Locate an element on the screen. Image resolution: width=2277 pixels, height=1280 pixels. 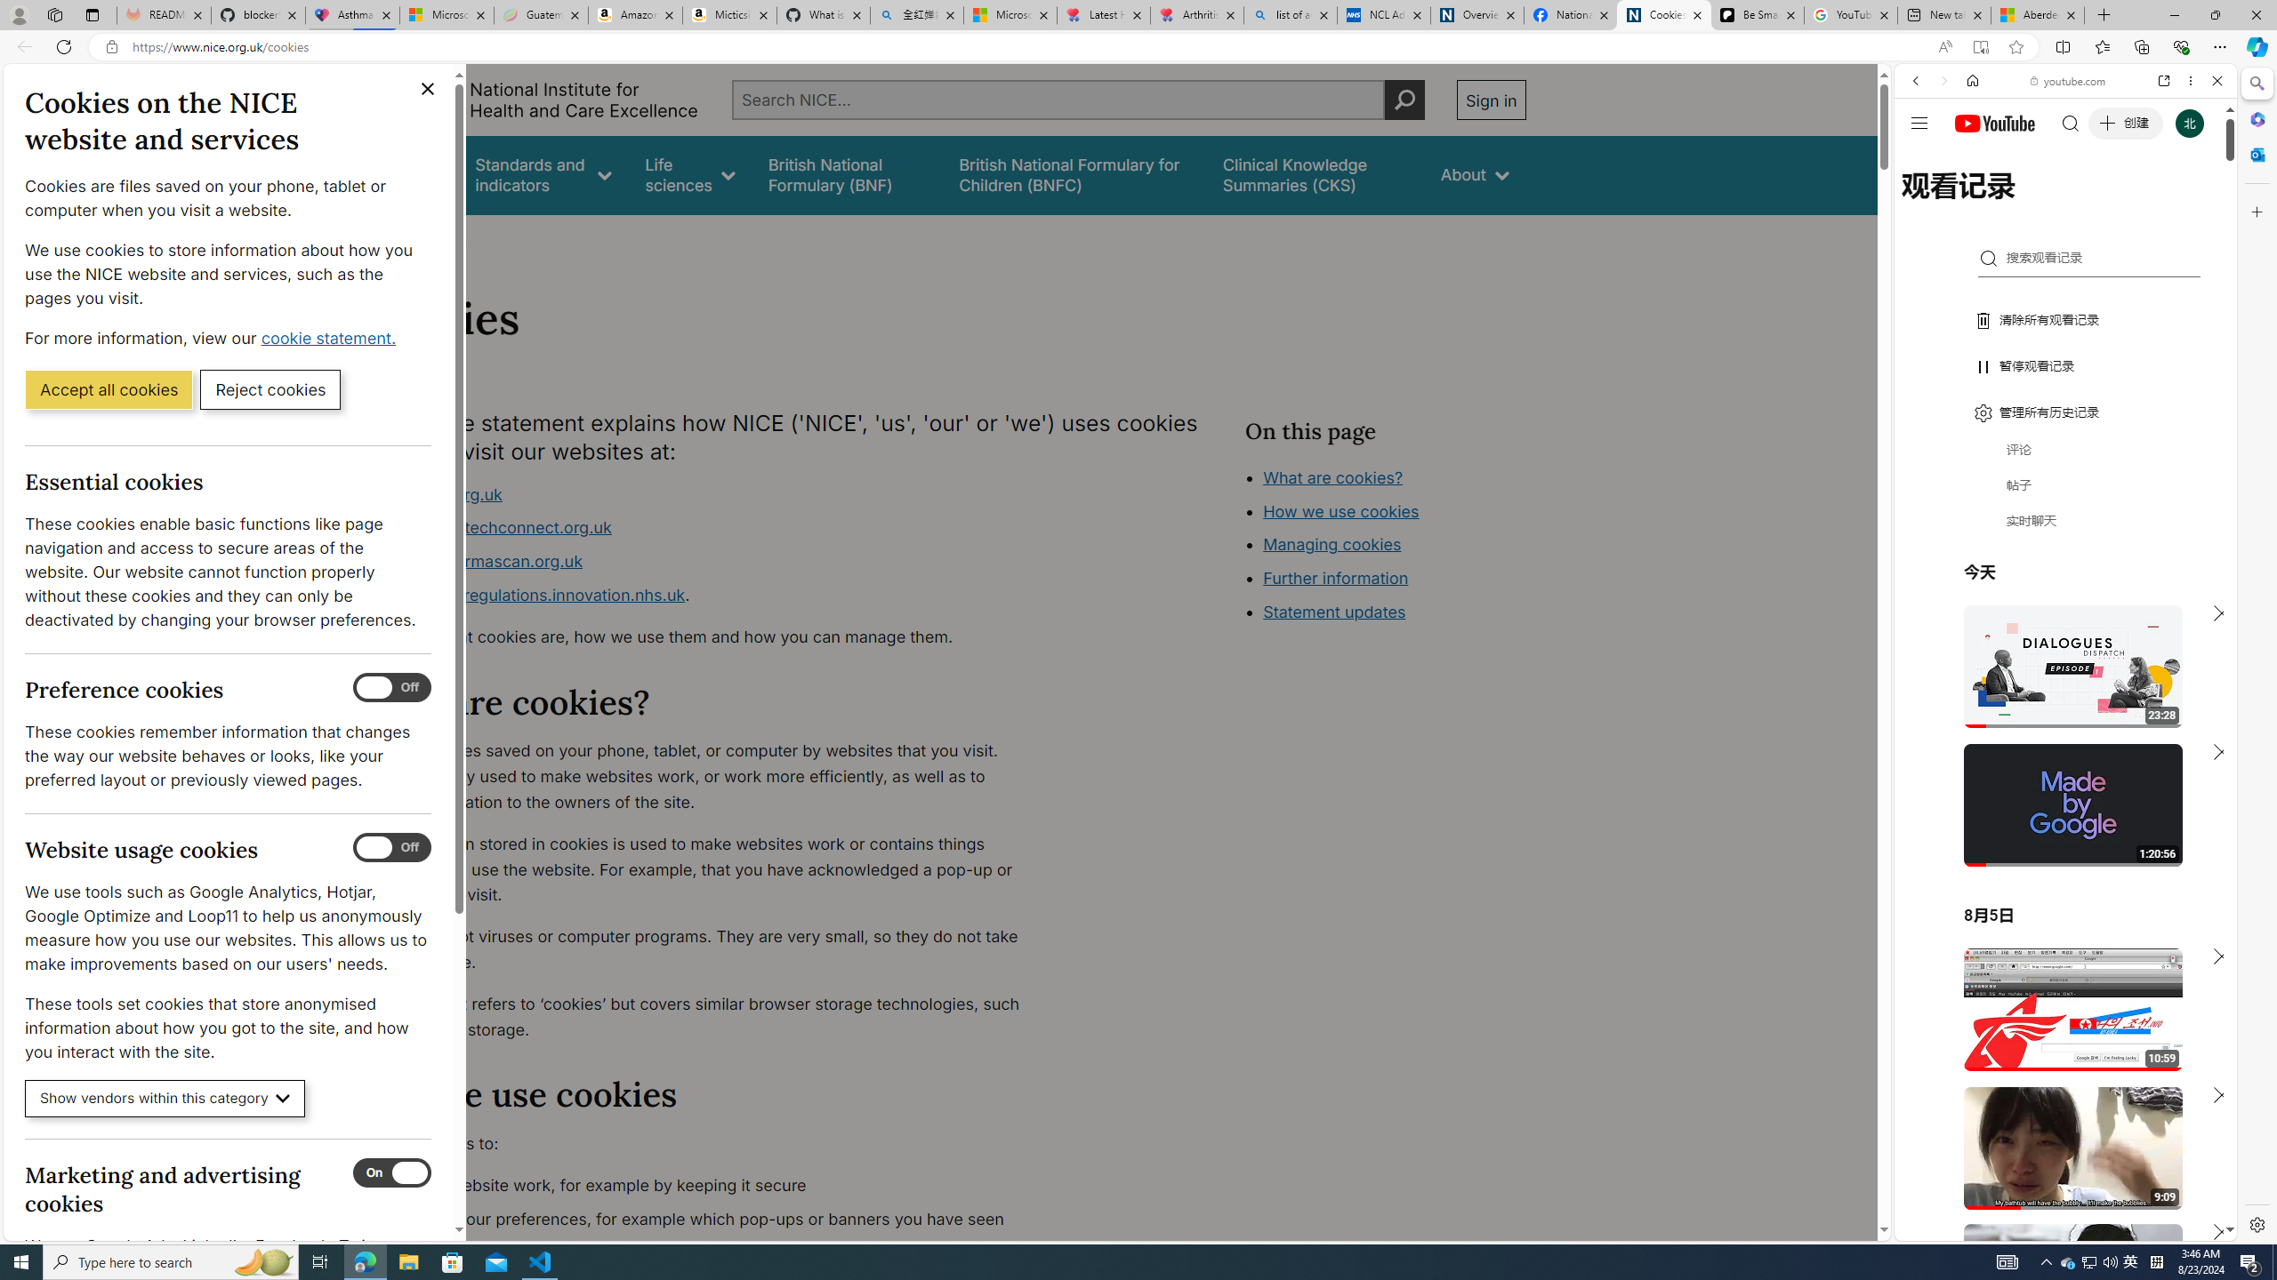
How we use cookies is located at coordinates (1402, 610).